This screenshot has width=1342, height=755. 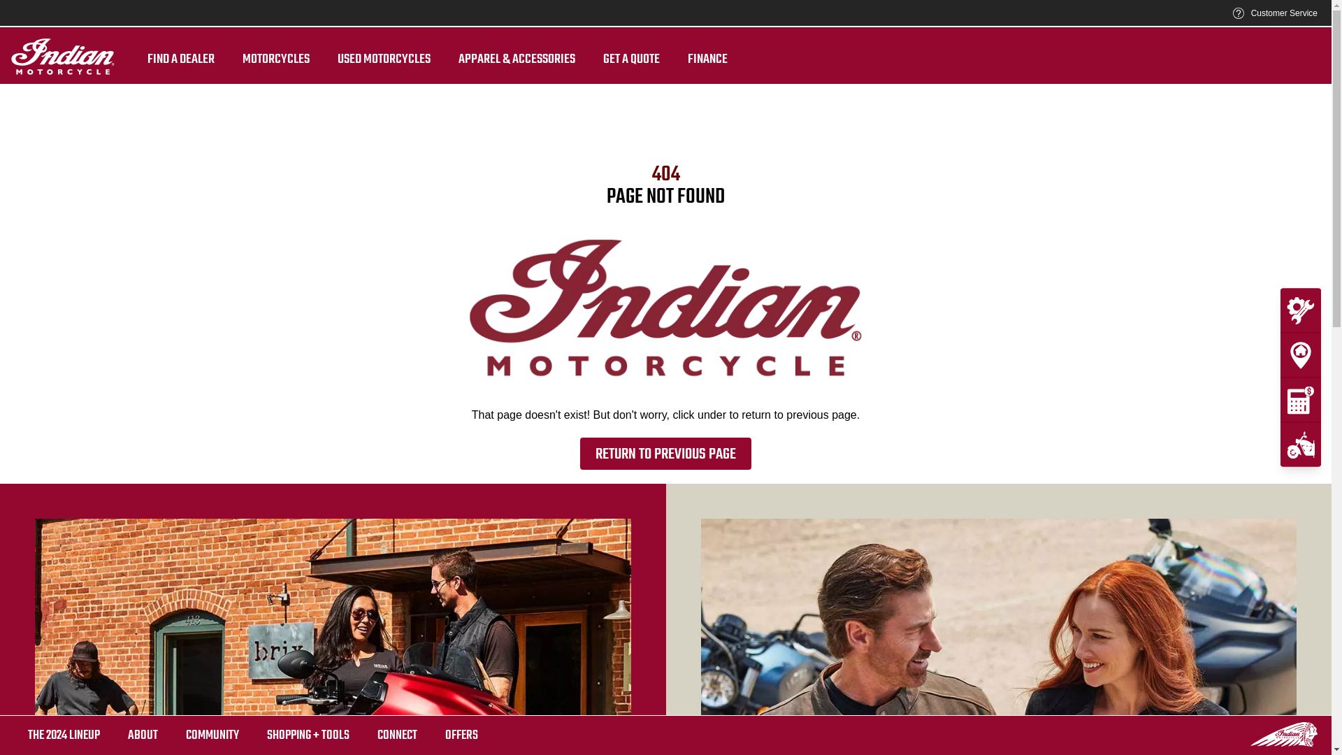 What do you see at coordinates (143, 735) in the screenshot?
I see `ABOUT` at bounding box center [143, 735].